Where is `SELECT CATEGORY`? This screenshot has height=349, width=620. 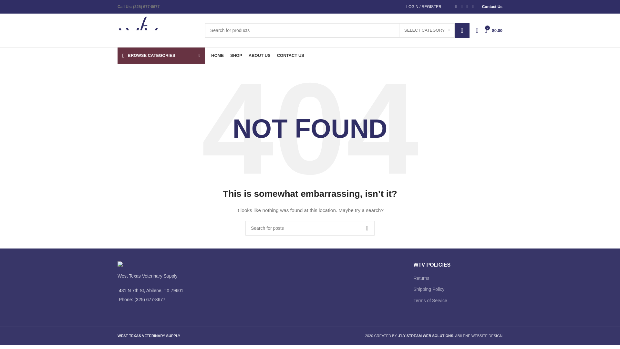 SELECT CATEGORY is located at coordinates (427, 30).